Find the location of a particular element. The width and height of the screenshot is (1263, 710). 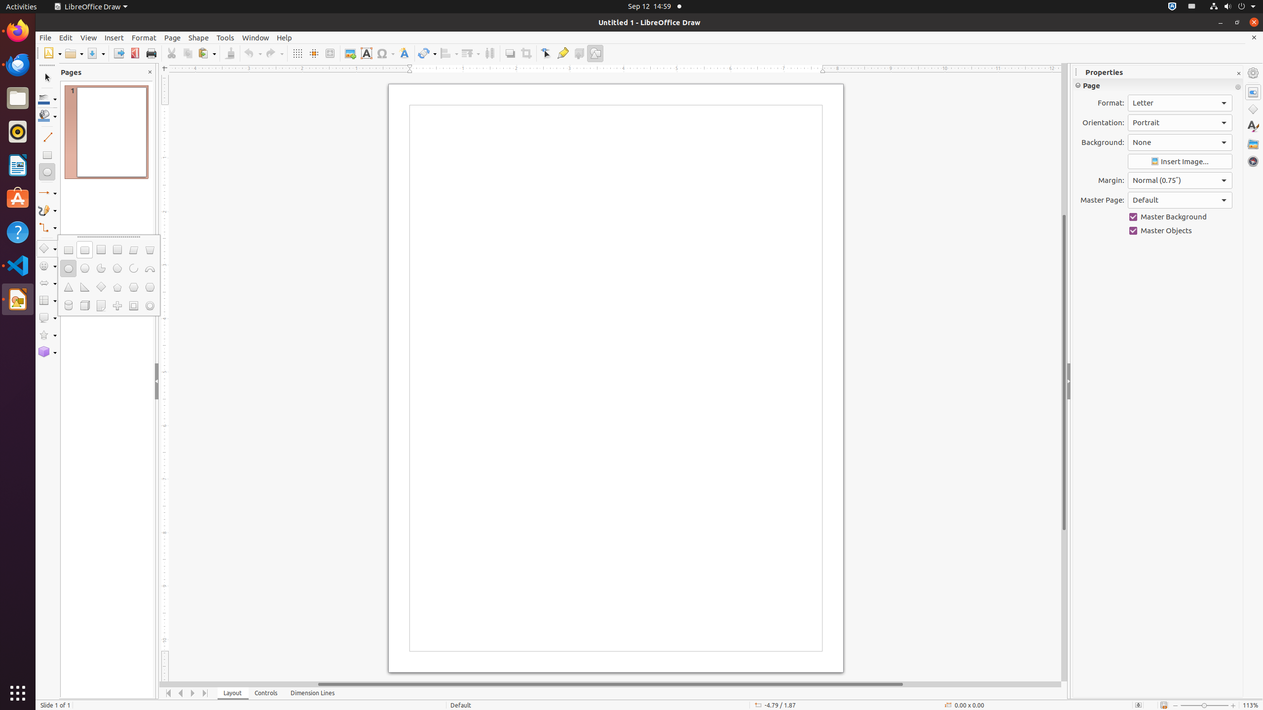

Page is located at coordinates (173, 37).